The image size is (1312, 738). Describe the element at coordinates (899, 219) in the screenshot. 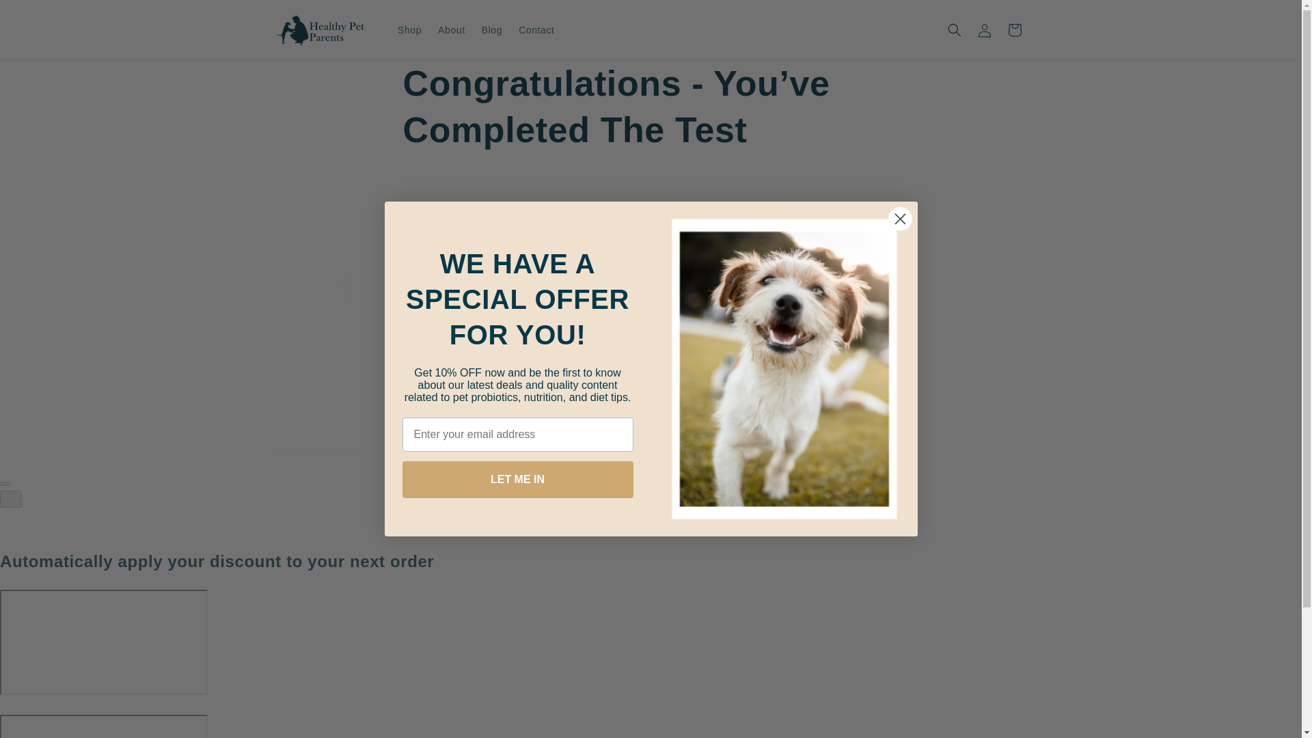

I see `Close dialog 1` at that location.